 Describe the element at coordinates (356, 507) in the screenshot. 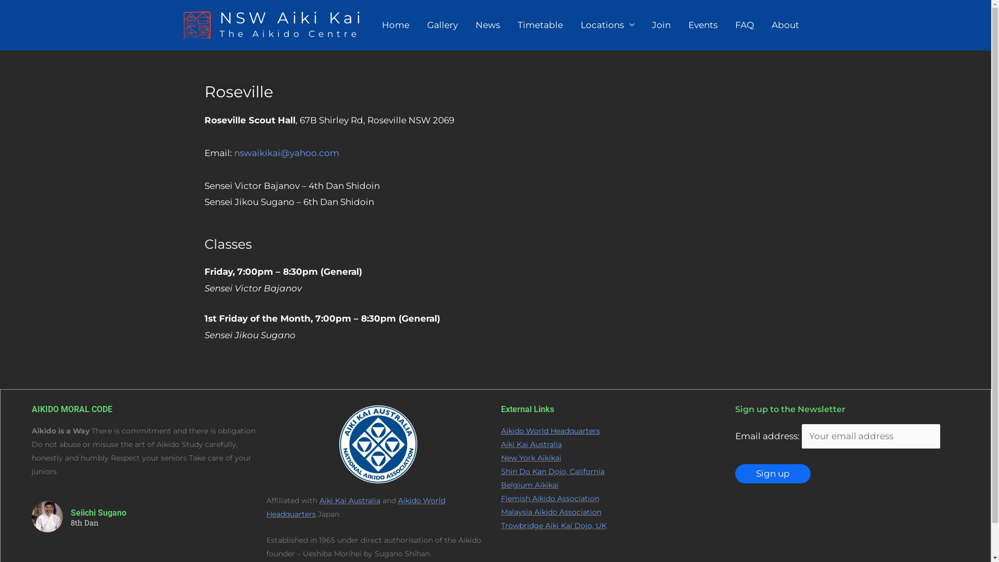

I see `Aikido World Headquarters` at that location.